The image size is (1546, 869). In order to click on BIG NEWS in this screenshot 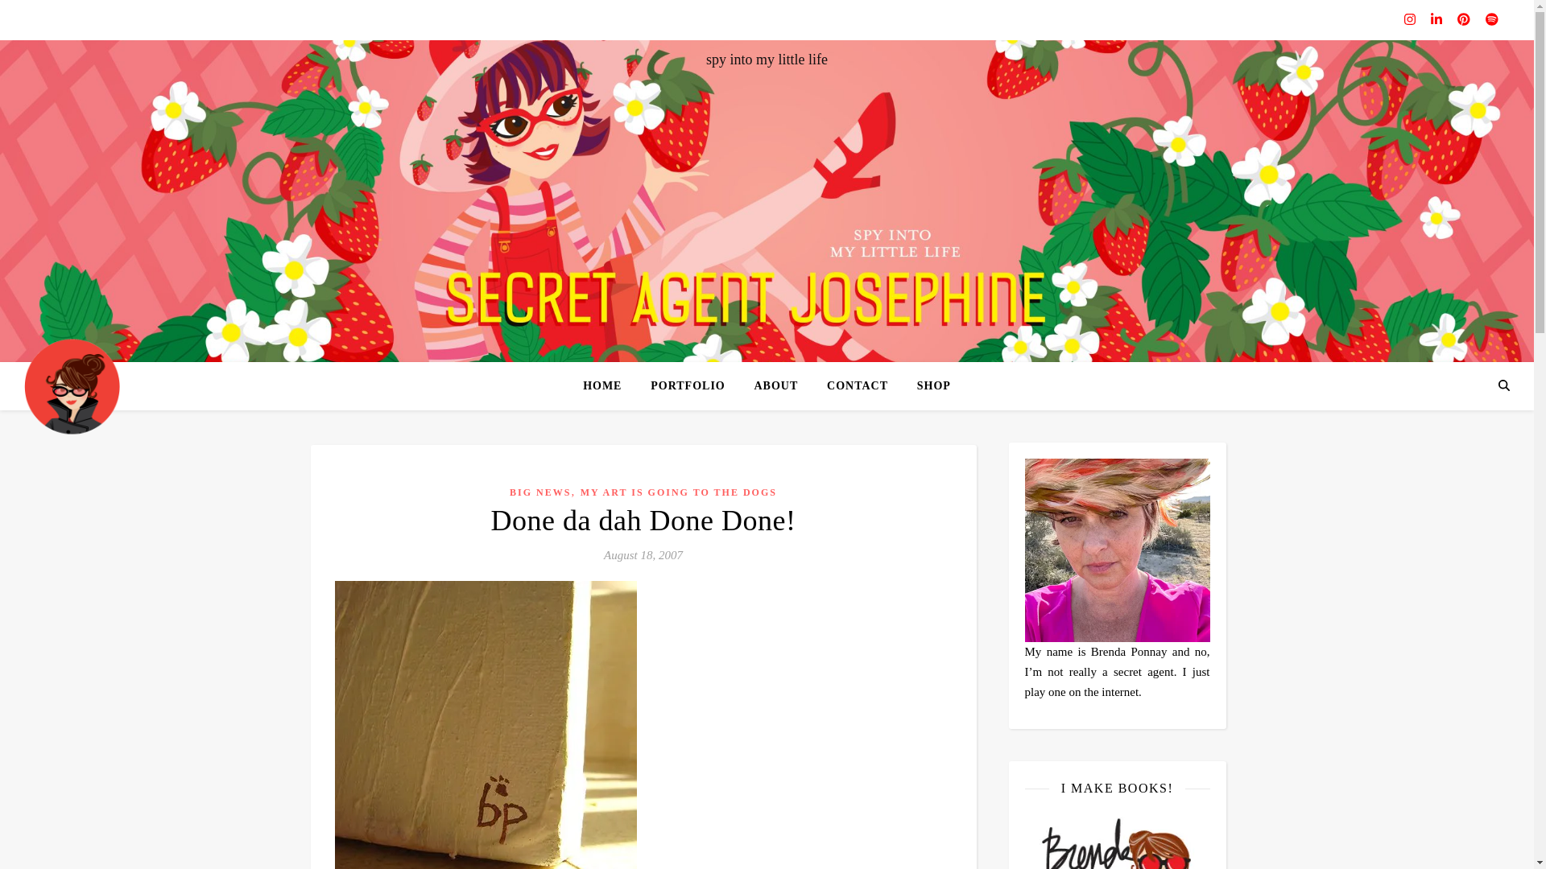, I will do `click(539, 492)`.